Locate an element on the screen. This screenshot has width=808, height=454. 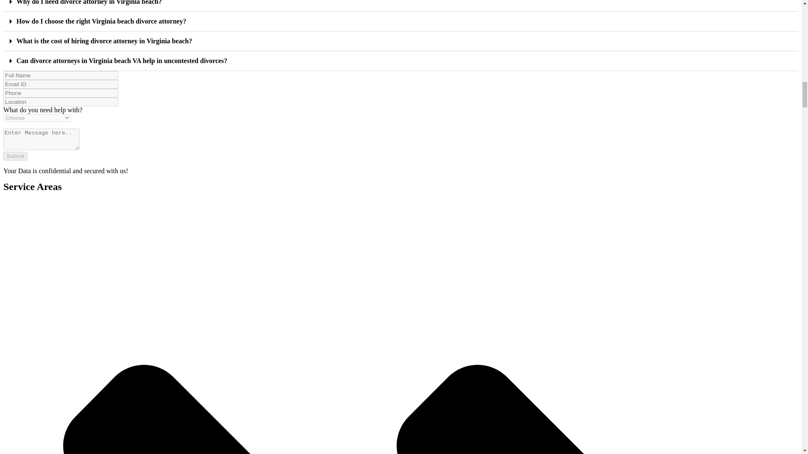
Why do I need divorce attorney in Virginia beach? is located at coordinates (89, 3).